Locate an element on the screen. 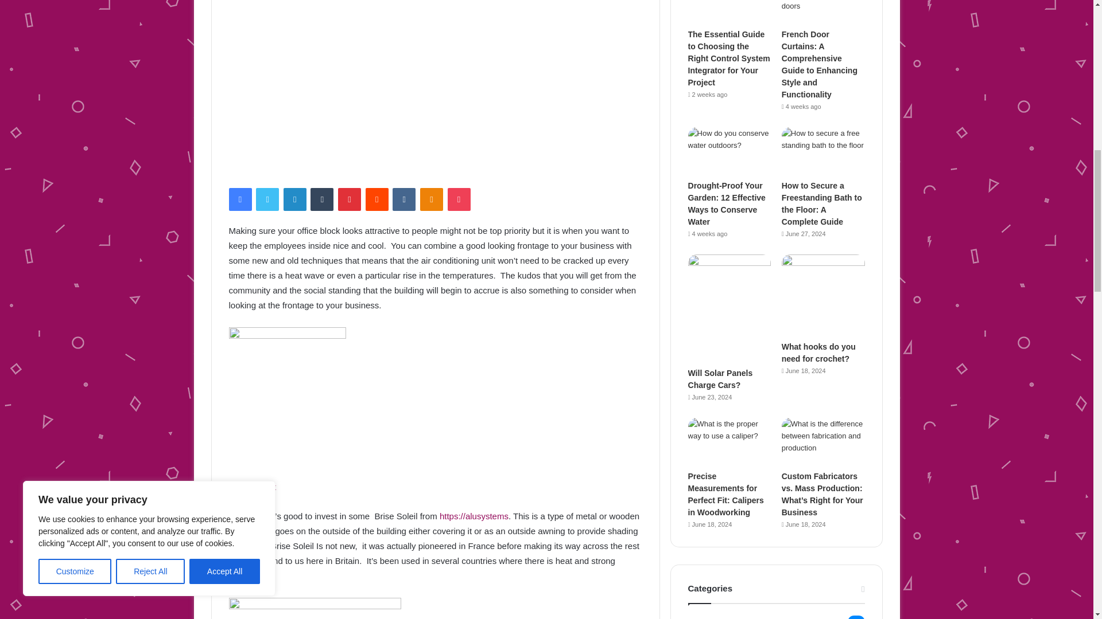  Facebook is located at coordinates (239, 199).